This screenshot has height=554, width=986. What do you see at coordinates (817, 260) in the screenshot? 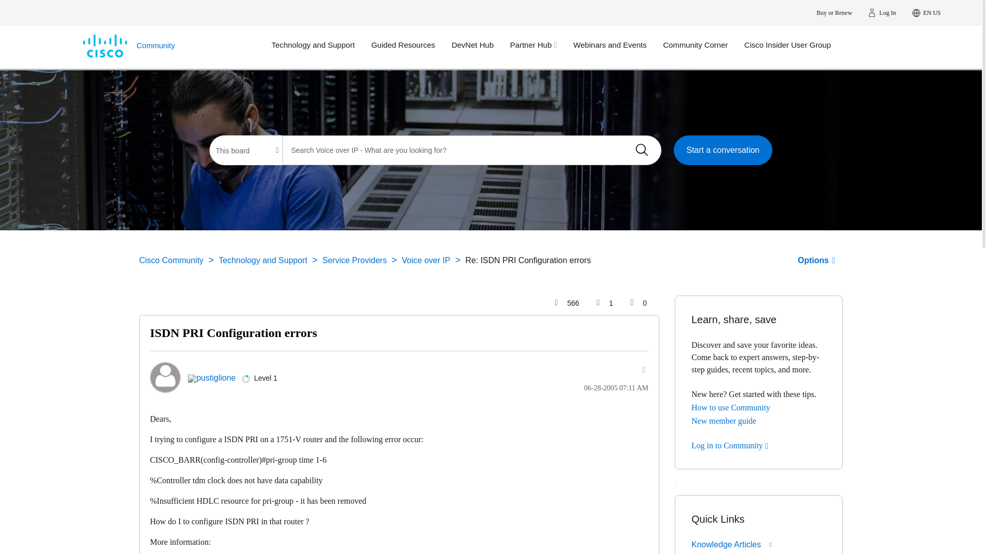
I see `Show option menu` at bounding box center [817, 260].